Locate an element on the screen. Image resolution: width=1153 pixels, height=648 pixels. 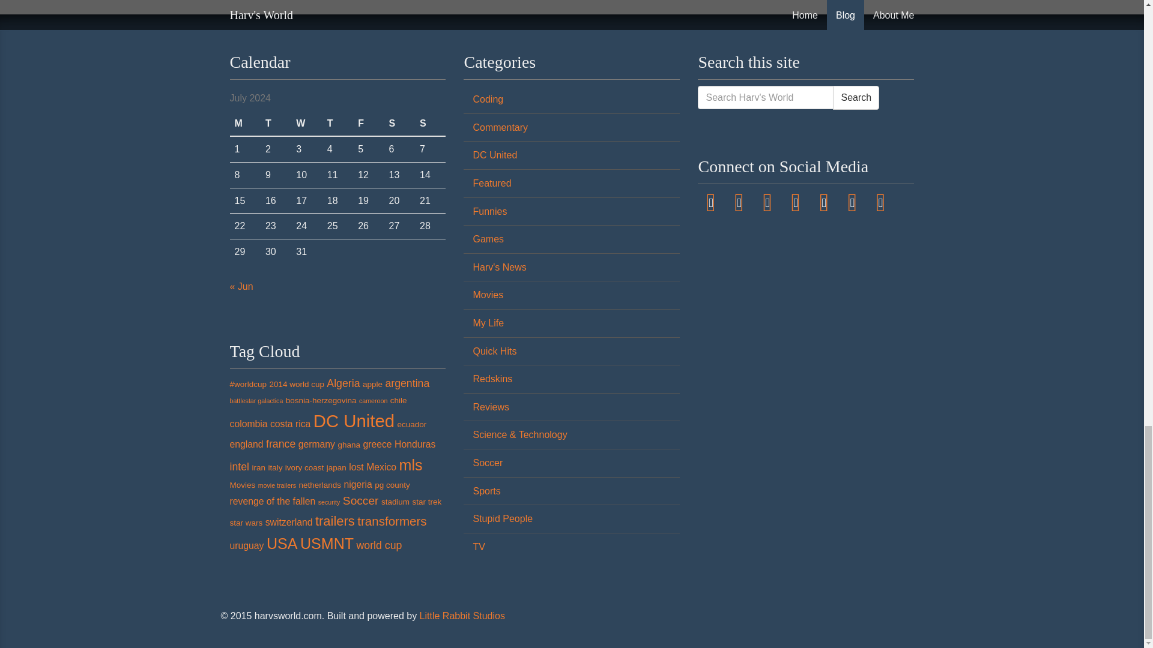
apple is located at coordinates (372, 384).